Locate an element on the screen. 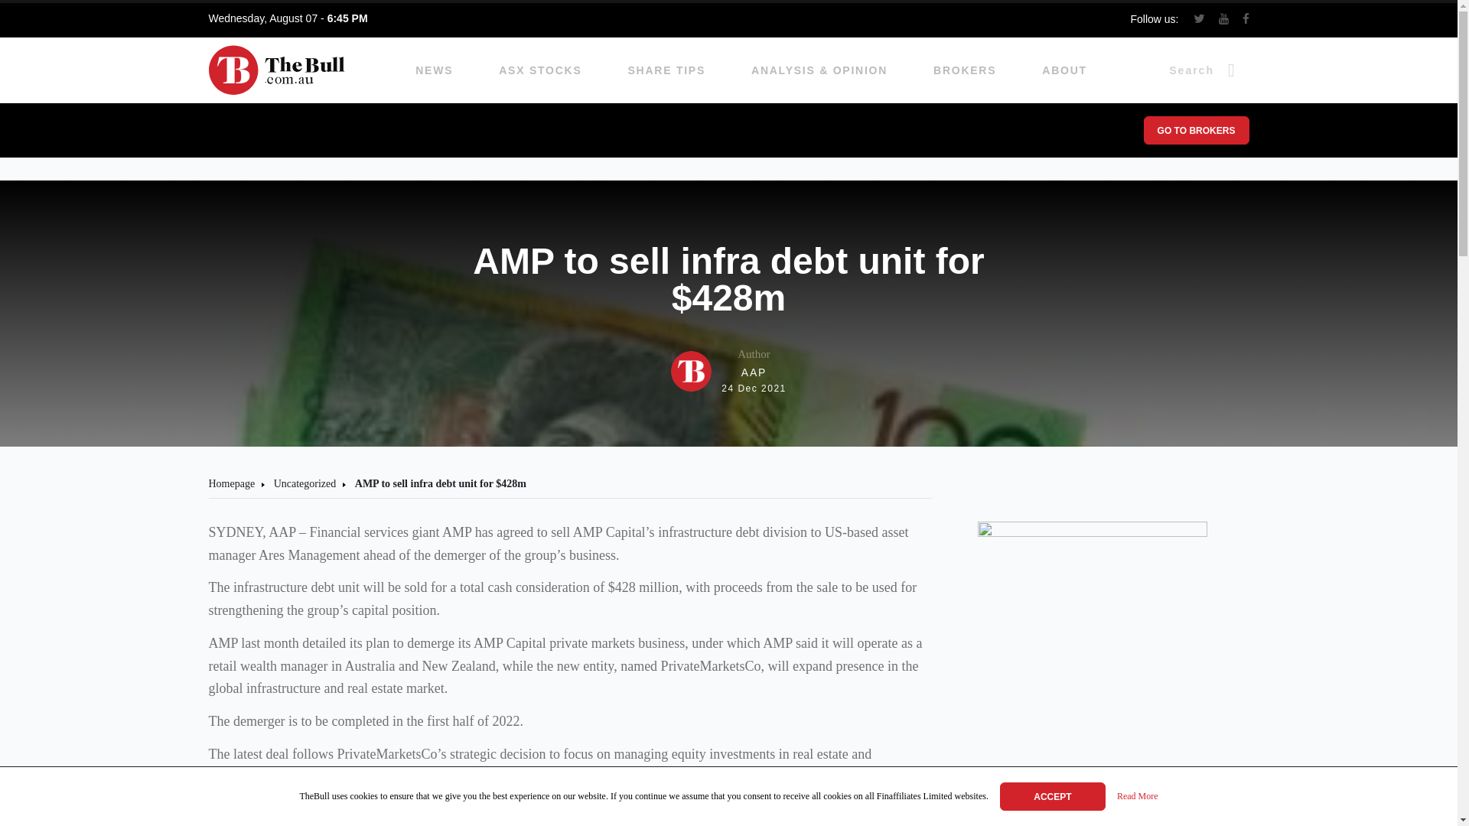  ACCEPT is located at coordinates (1137, 797).